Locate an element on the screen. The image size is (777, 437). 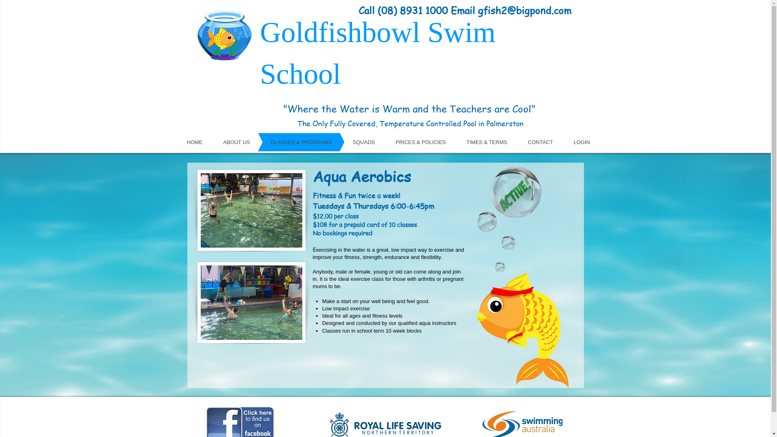
aq.jpg is located at coordinates (252, 303).